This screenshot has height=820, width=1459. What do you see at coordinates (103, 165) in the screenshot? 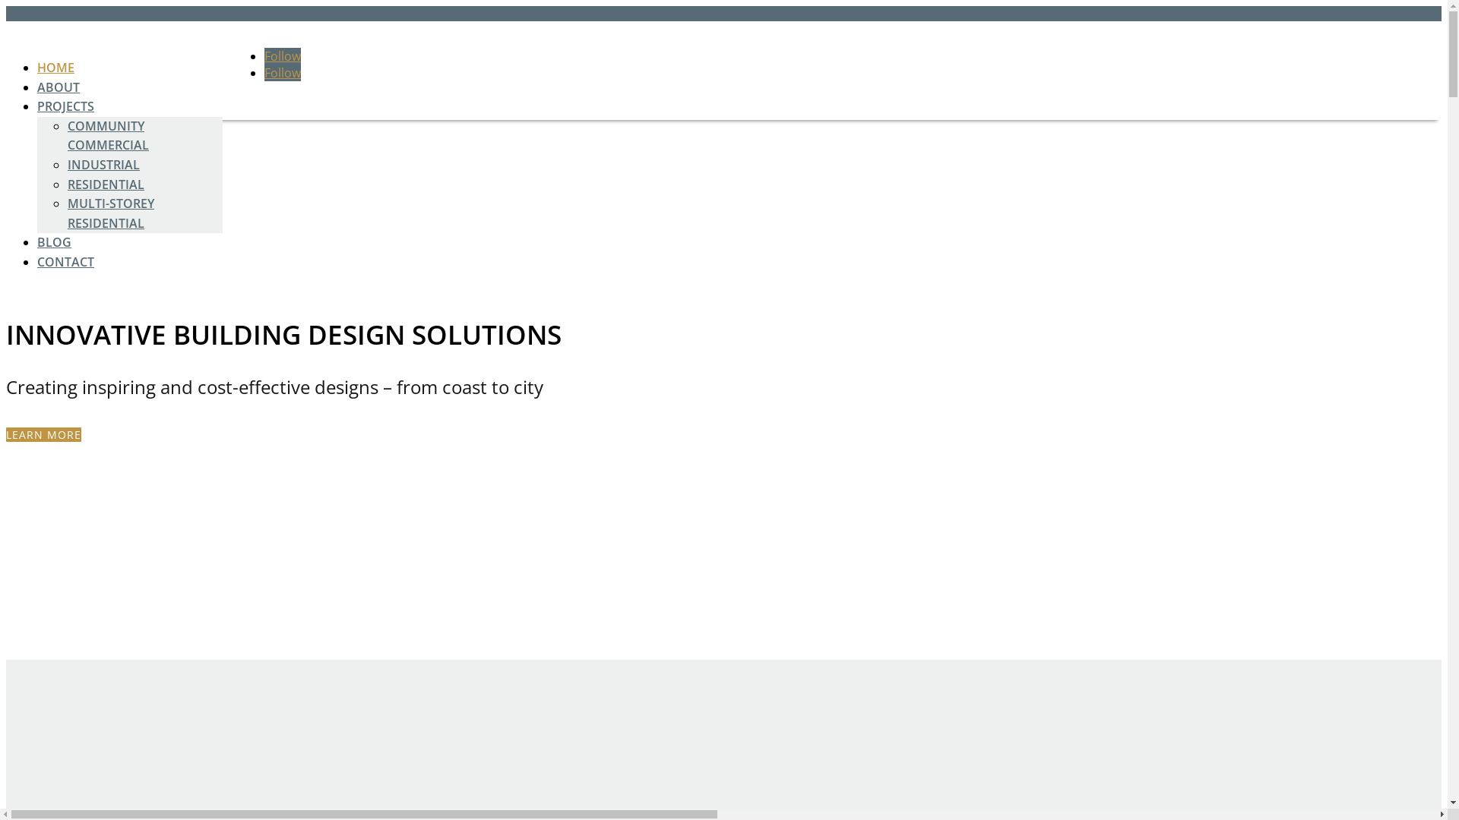
I see `INDUSTRIAL` at bounding box center [103, 165].